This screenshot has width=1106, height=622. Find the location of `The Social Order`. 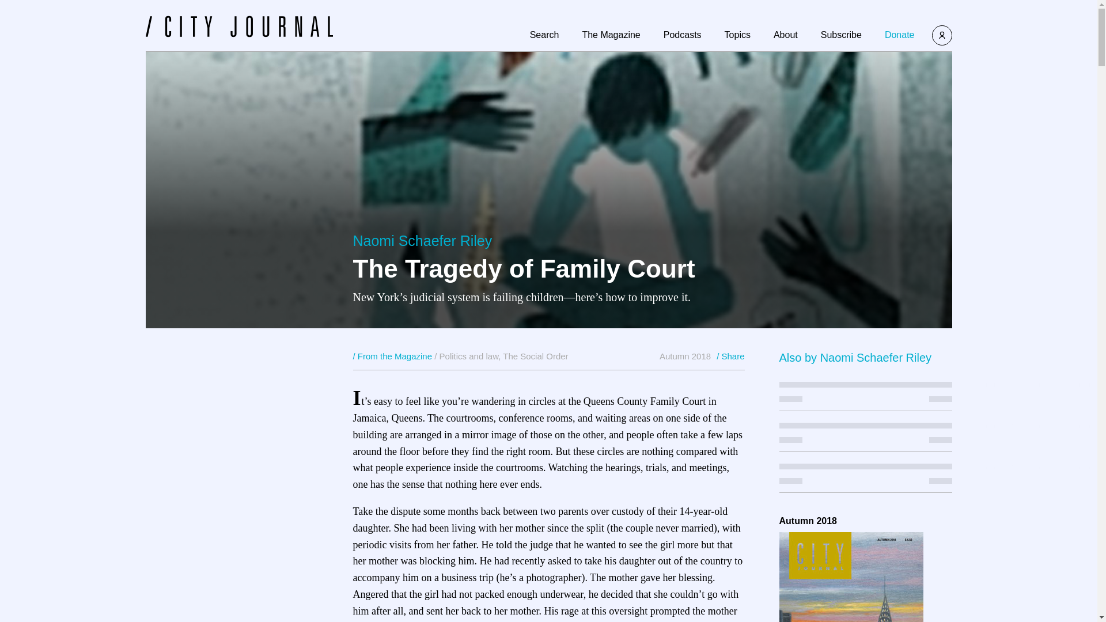

The Social Order is located at coordinates (536, 356).